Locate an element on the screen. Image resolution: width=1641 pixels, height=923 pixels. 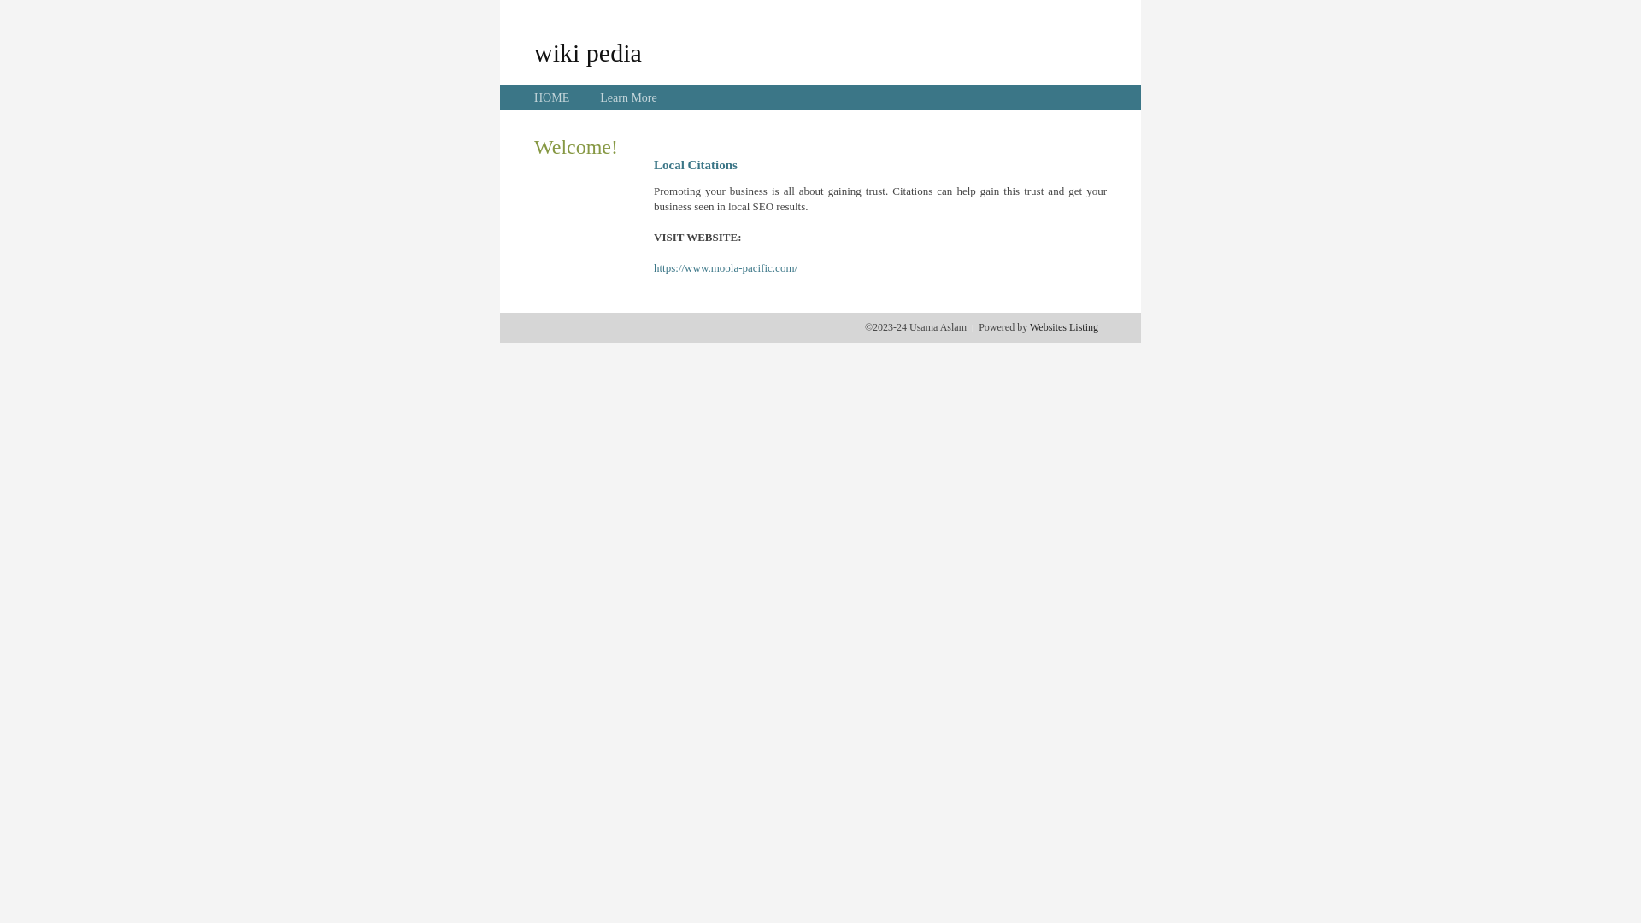
wiki pedia is located at coordinates (588, 52).